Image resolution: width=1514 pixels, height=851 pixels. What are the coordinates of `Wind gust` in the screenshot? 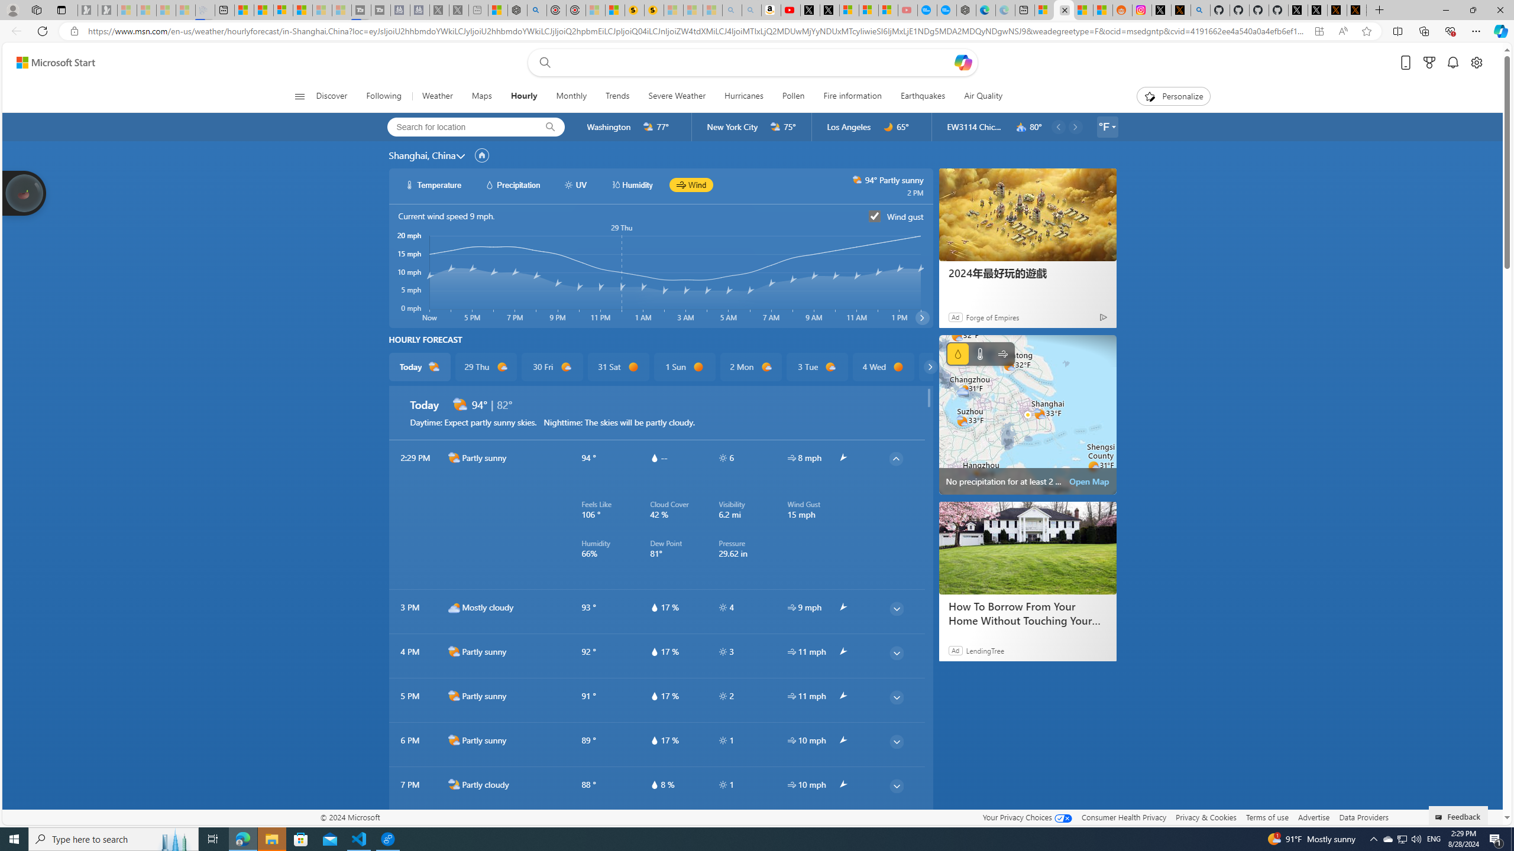 It's located at (875, 216).